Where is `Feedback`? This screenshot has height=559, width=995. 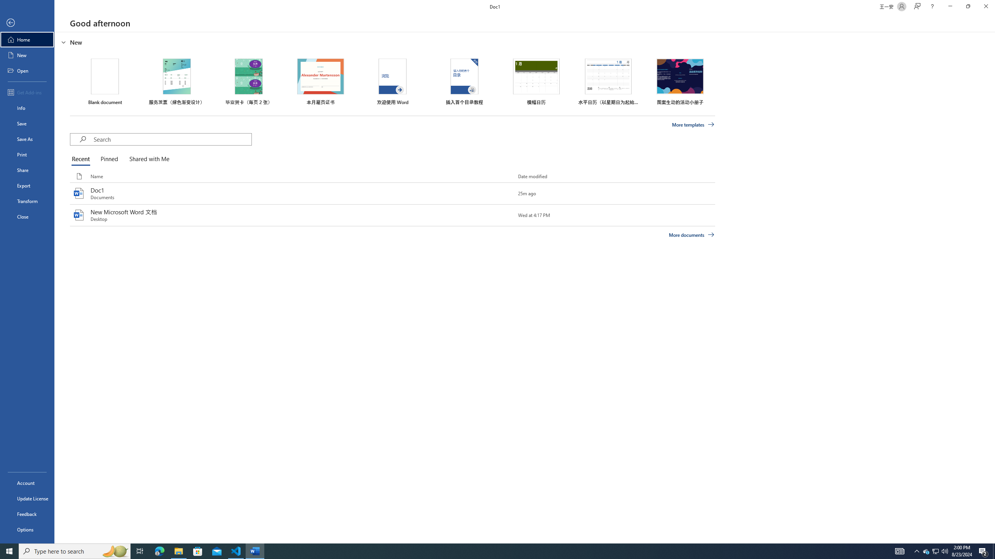 Feedback is located at coordinates (27, 514).